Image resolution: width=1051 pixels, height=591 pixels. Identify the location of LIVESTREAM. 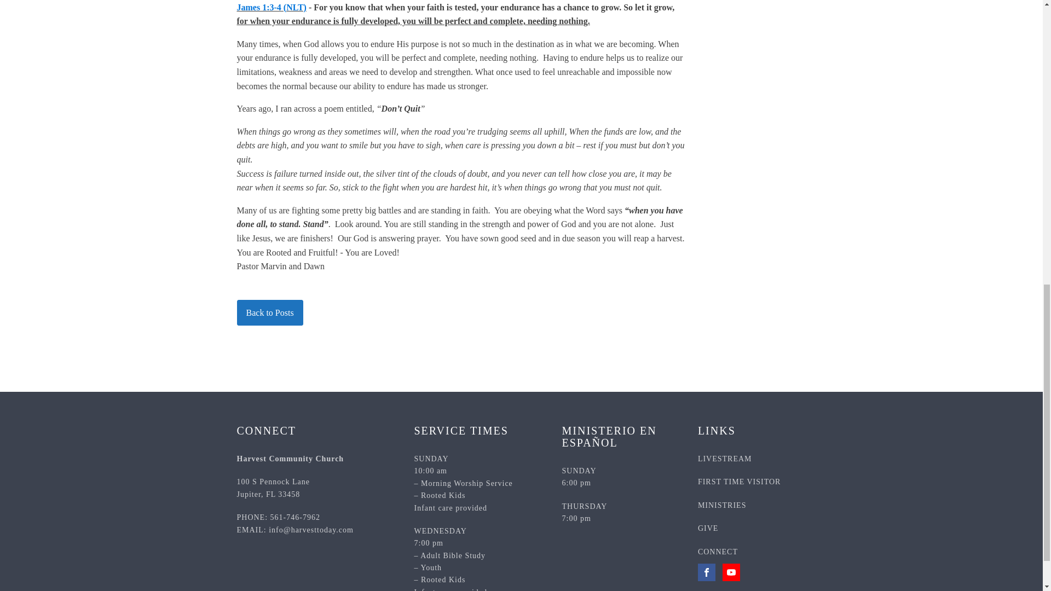
(725, 459).